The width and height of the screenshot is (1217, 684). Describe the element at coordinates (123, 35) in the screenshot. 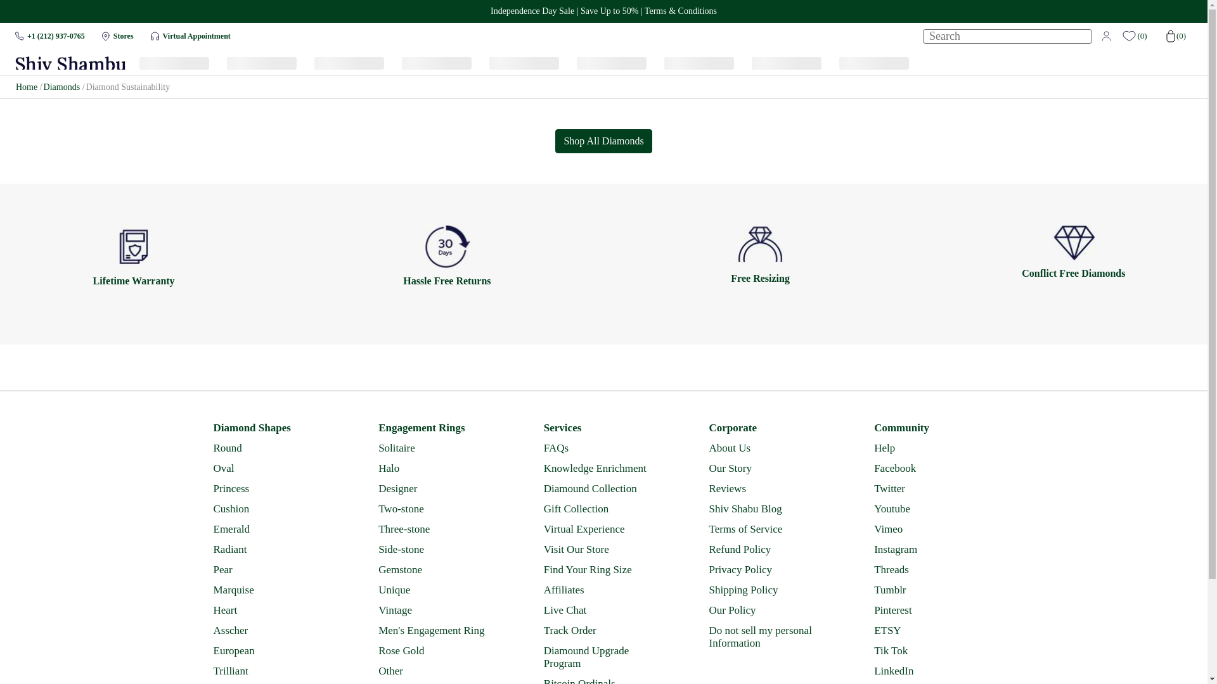

I see `Stores` at that location.